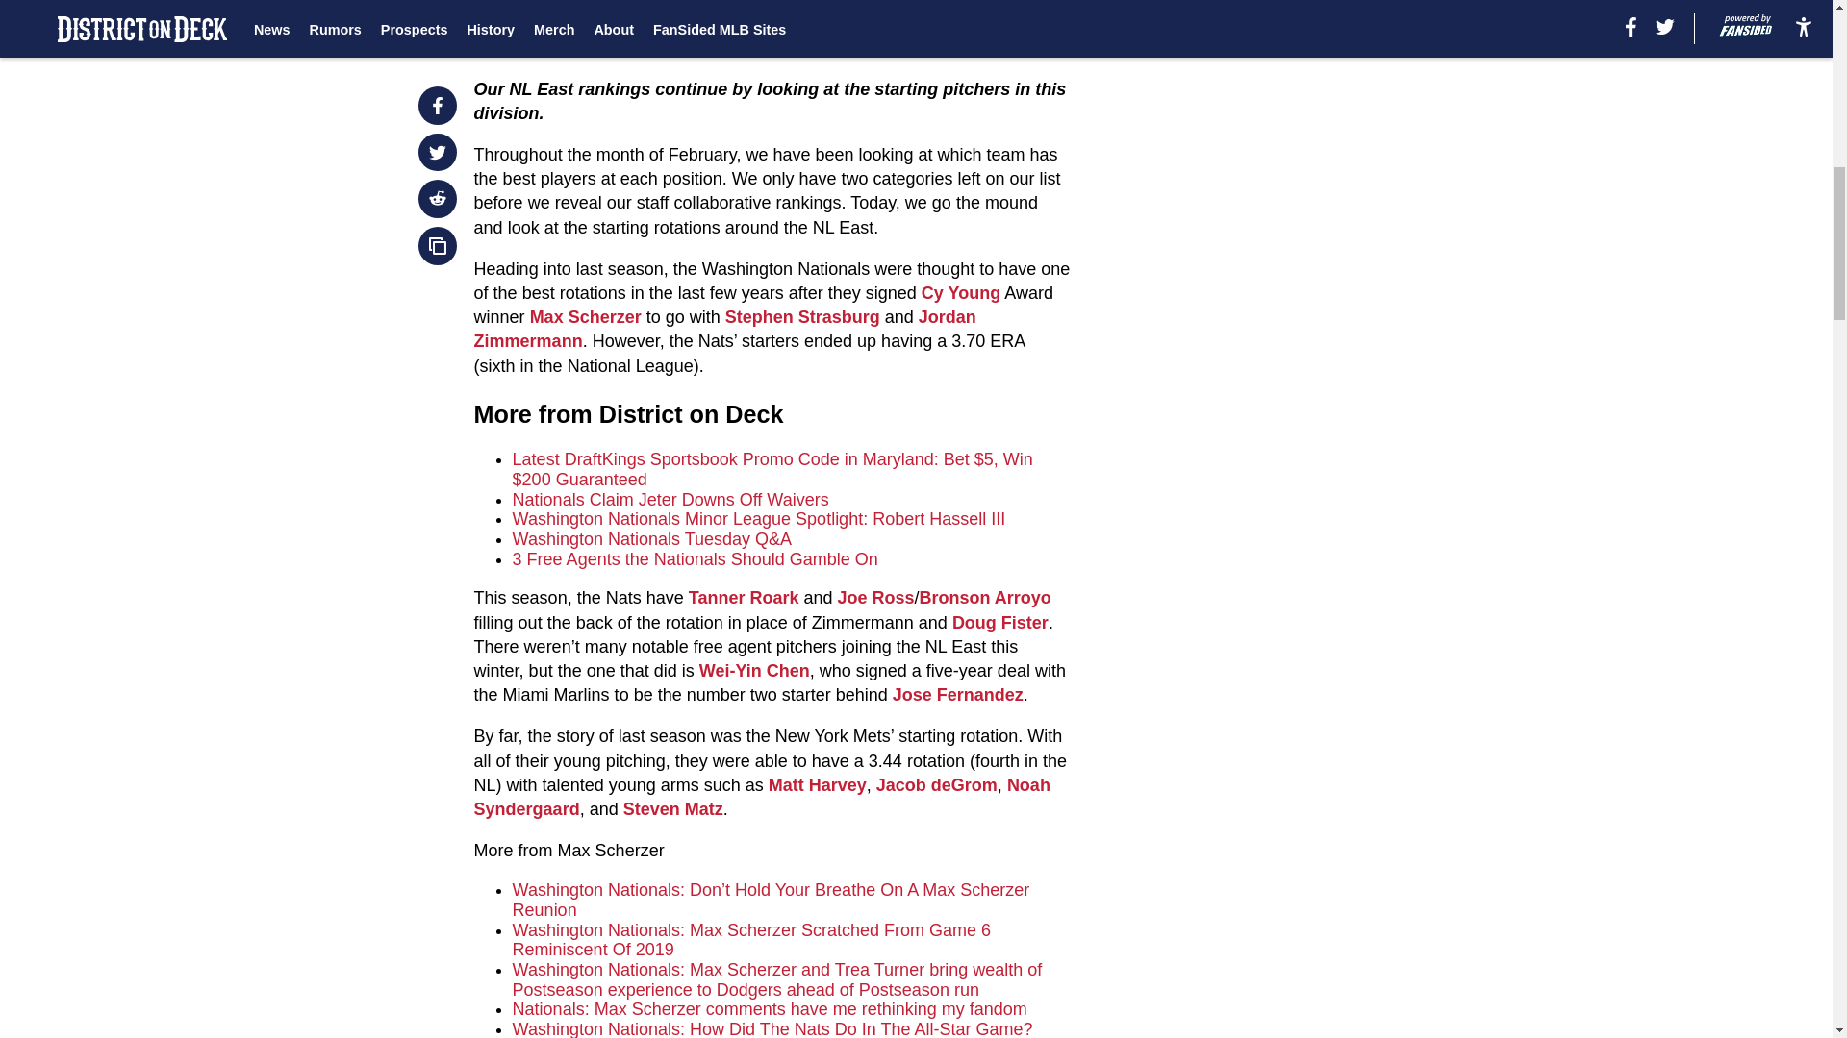 The image size is (1847, 1038). I want to click on Nationals Claim Jeter Downs Off Waivers, so click(671, 500).